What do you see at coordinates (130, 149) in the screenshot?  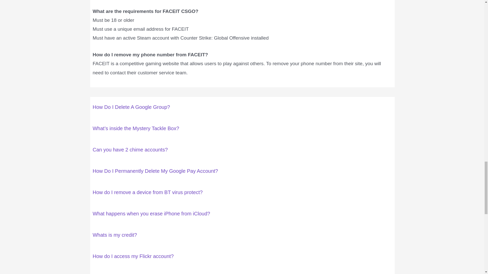 I see `Can you have 2 chime accounts?` at bounding box center [130, 149].